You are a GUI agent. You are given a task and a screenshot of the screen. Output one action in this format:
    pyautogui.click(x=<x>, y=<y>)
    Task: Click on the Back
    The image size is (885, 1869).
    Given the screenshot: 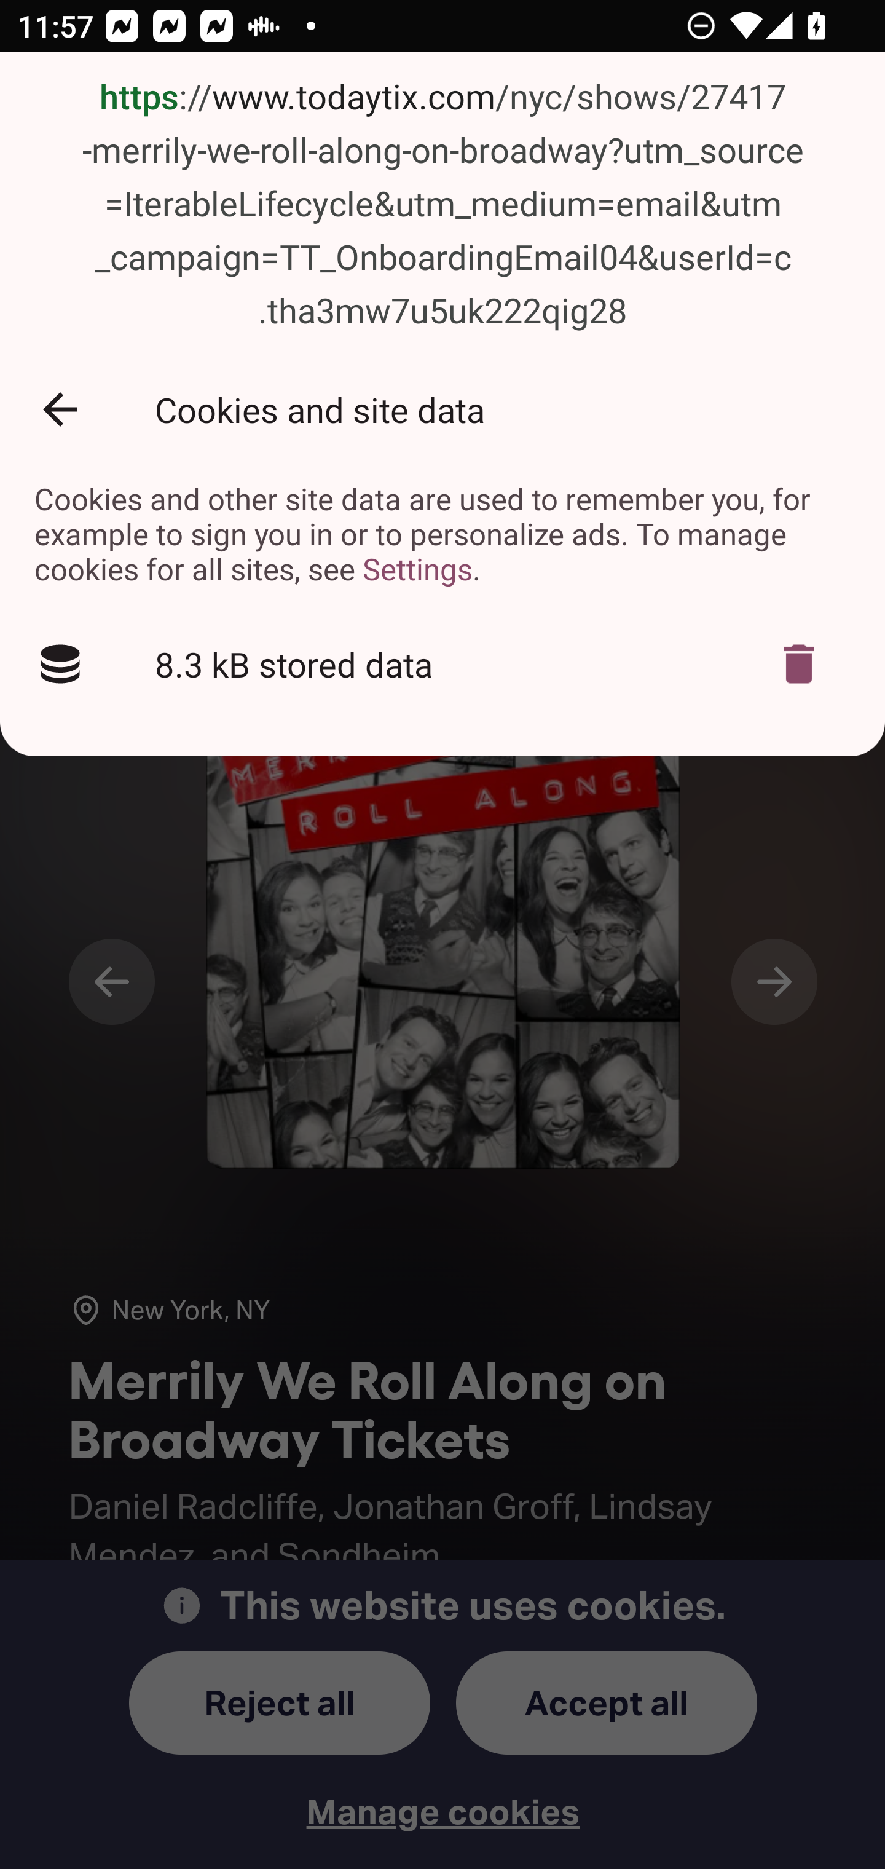 What is the action you would take?
    pyautogui.click(x=60, y=409)
    